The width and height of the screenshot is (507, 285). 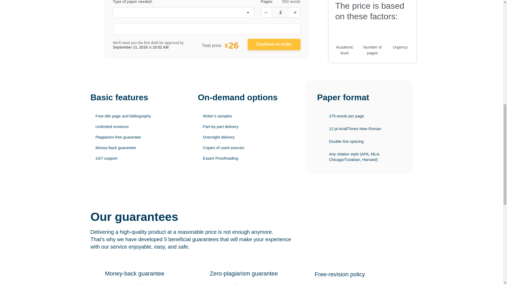 I want to click on Decrease, so click(x=266, y=13).